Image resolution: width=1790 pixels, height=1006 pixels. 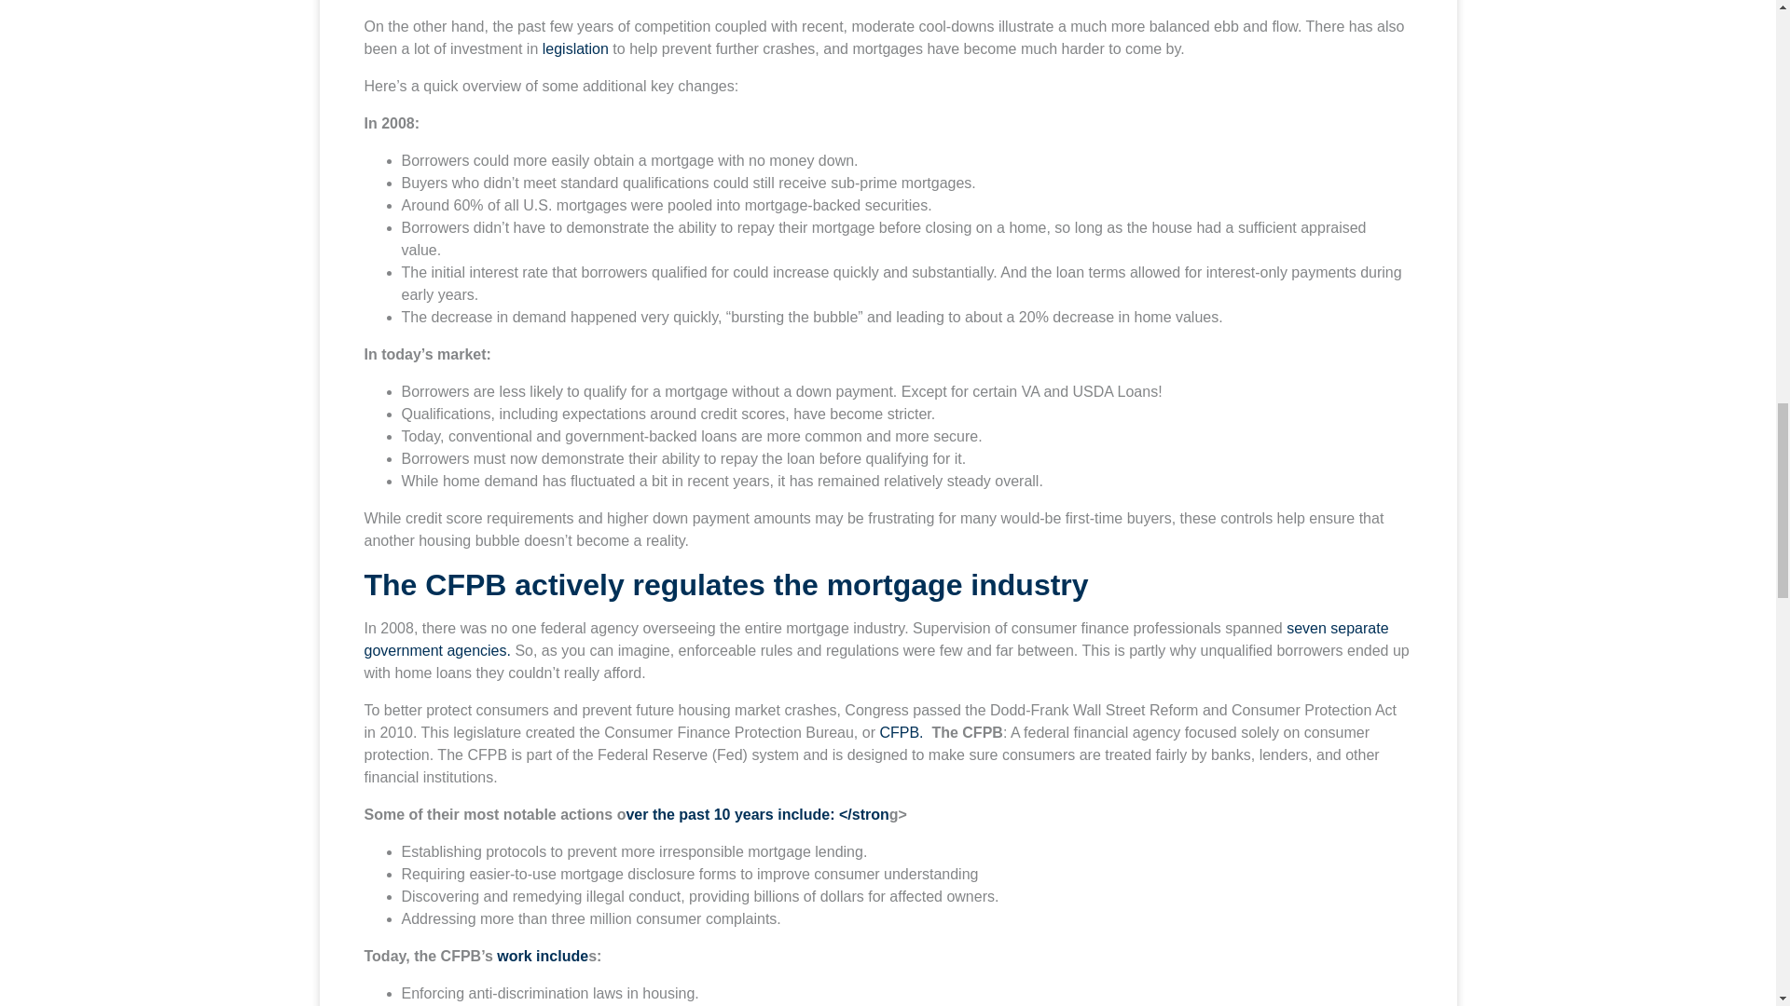 I want to click on work include, so click(x=543, y=956).